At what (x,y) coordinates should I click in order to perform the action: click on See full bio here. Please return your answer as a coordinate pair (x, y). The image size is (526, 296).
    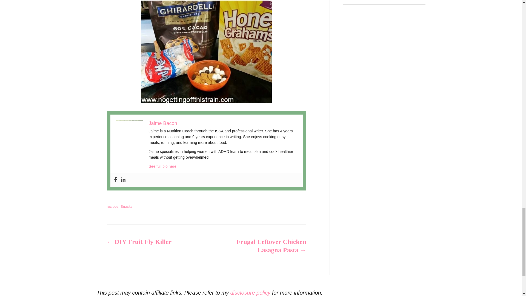
    Looking at the image, I should click on (162, 166).